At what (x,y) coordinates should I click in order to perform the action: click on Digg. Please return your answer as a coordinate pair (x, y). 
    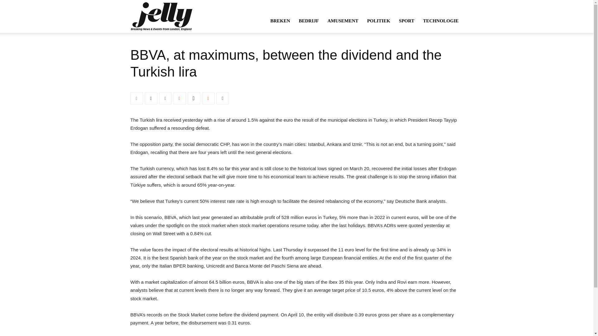
    Looking at the image, I should click on (194, 98).